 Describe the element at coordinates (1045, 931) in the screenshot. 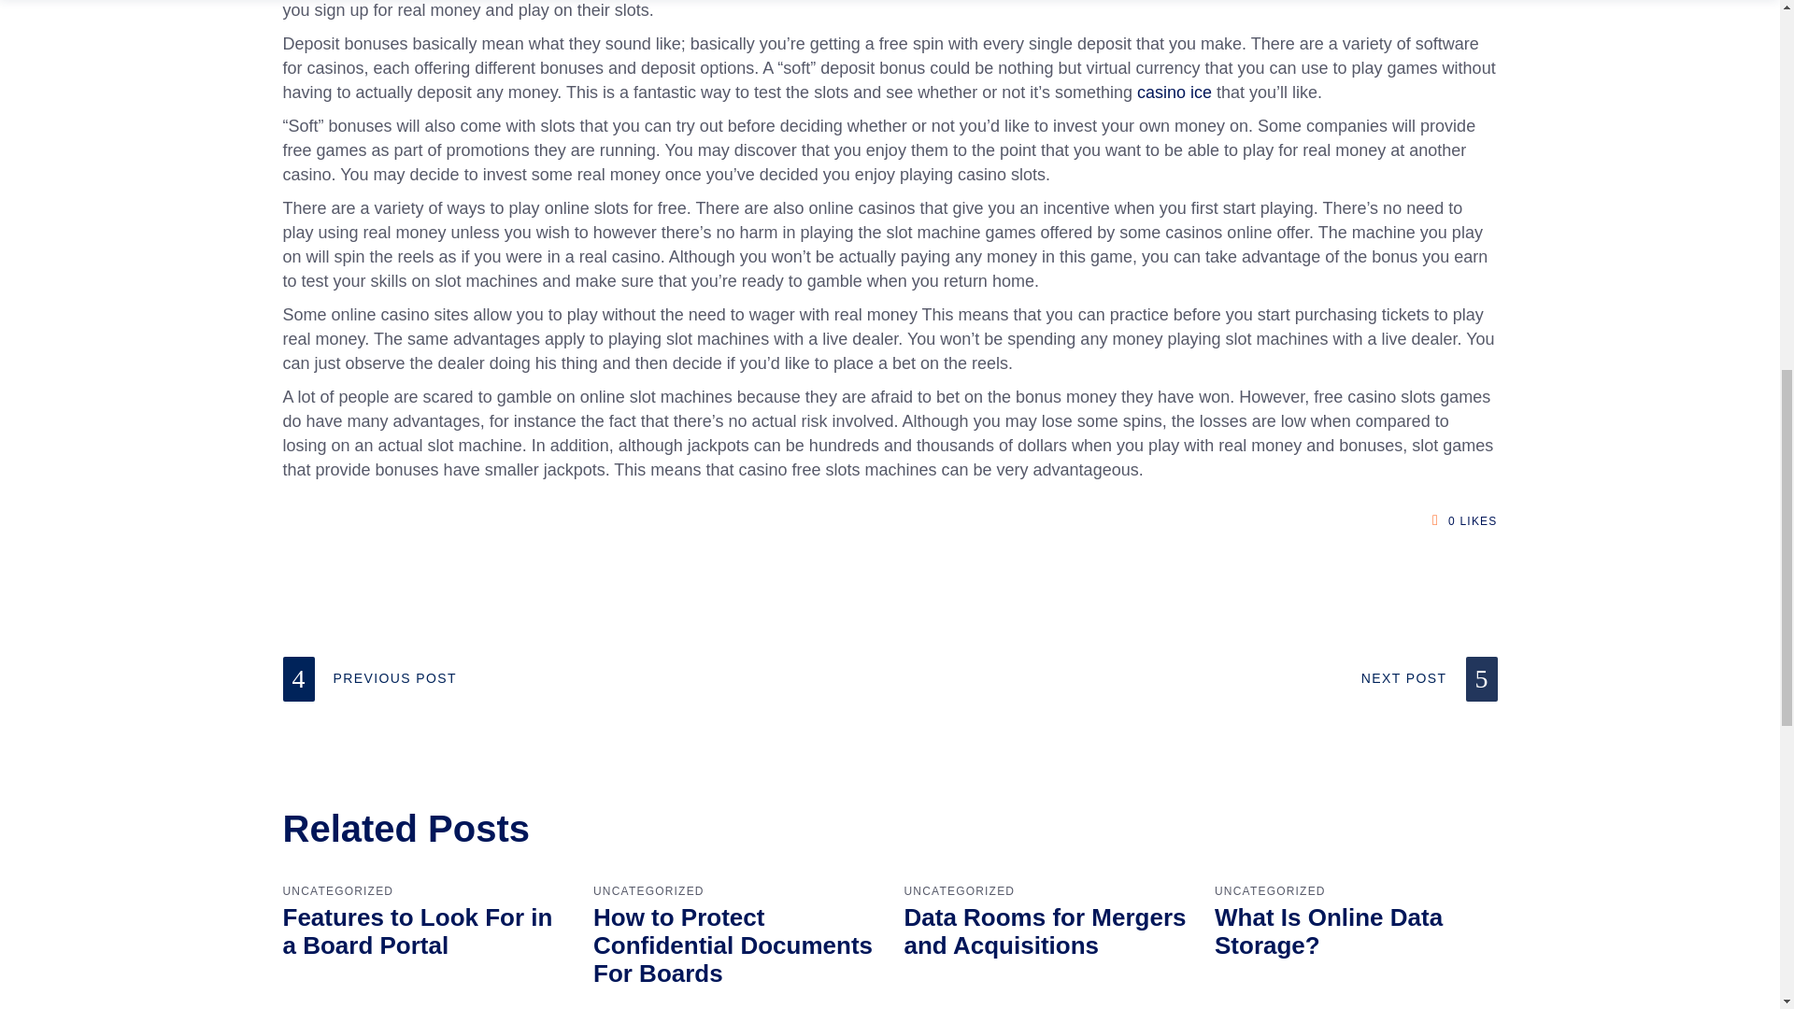

I see `Data Rooms for Mergers and Acquisitions` at that location.